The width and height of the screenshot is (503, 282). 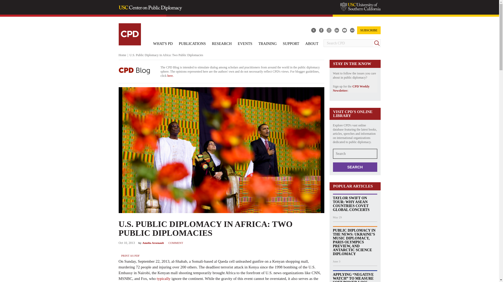 What do you see at coordinates (222, 43) in the screenshot?
I see `RESEARCH` at bounding box center [222, 43].